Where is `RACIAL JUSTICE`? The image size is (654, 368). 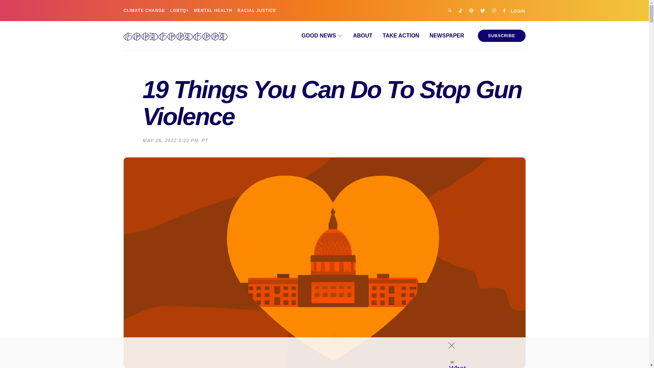 RACIAL JUSTICE is located at coordinates (256, 10).